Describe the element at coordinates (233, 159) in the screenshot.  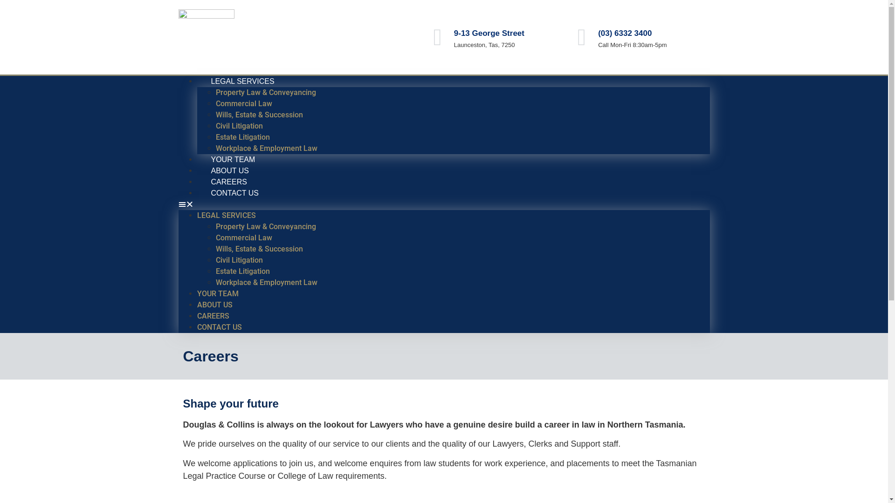
I see `YOUR TEAM` at that location.